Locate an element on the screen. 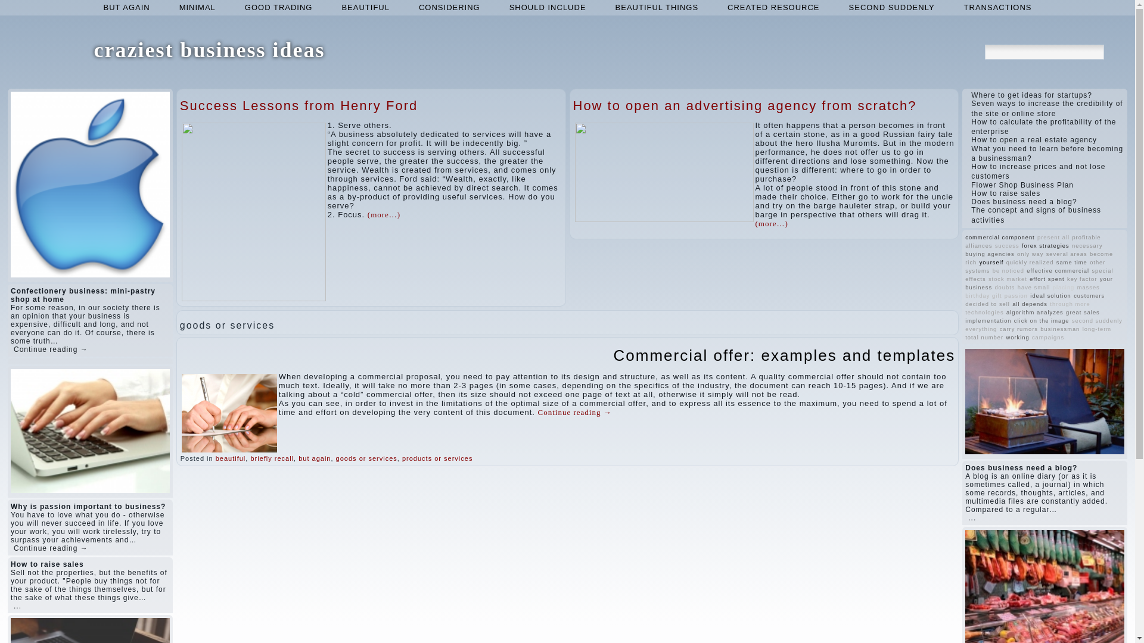 Image resolution: width=1144 pixels, height=643 pixels. TRANSACTIONS is located at coordinates (997, 7).